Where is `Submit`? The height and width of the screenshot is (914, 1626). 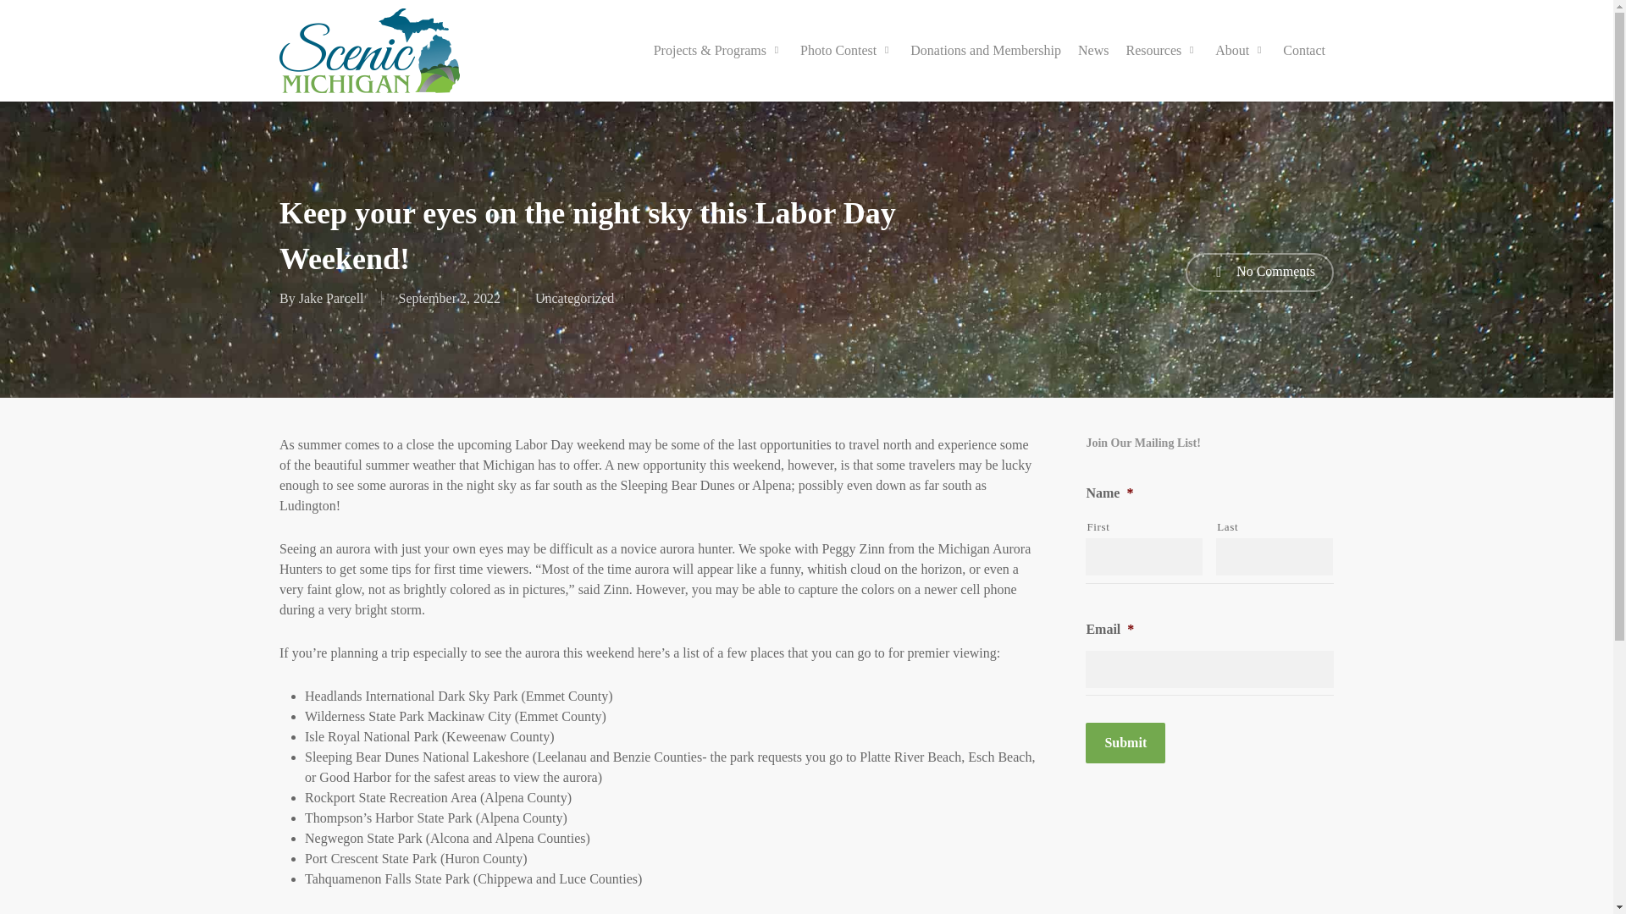
Submit is located at coordinates (1125, 743).